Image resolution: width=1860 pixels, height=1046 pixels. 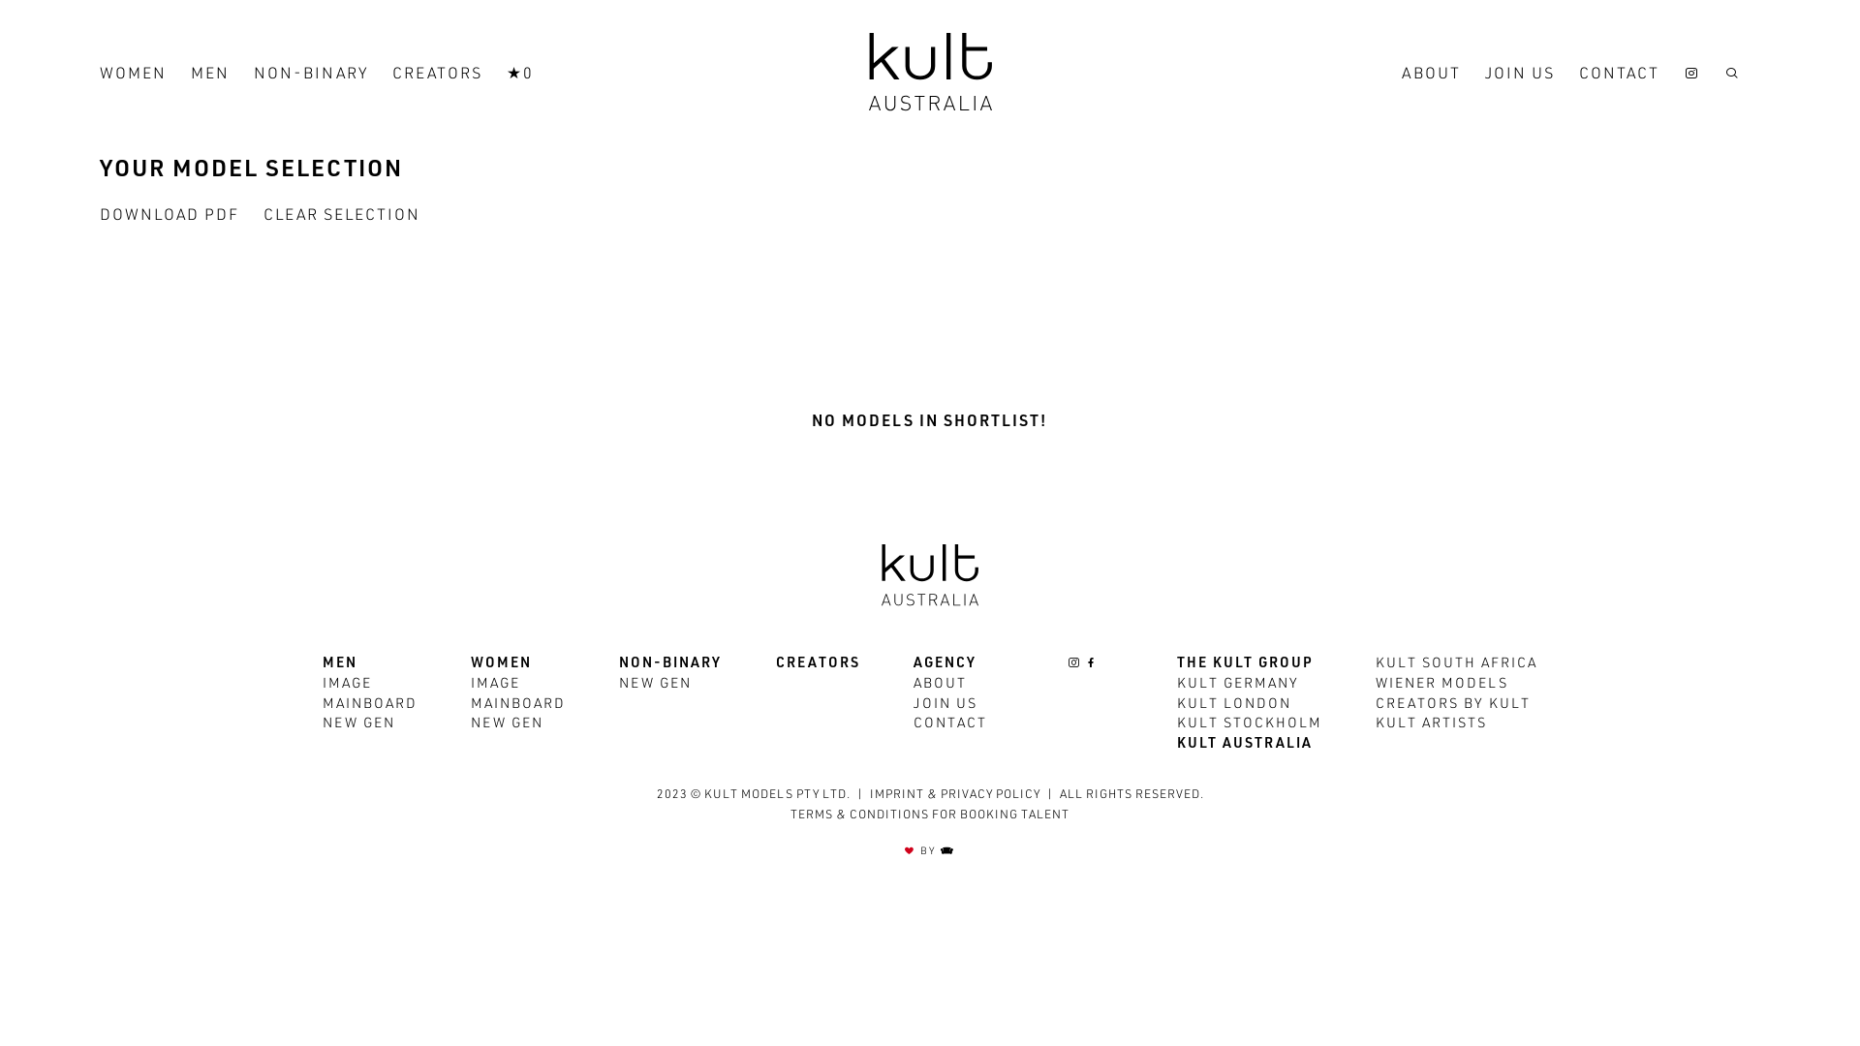 I want to click on MEN, so click(x=340, y=664).